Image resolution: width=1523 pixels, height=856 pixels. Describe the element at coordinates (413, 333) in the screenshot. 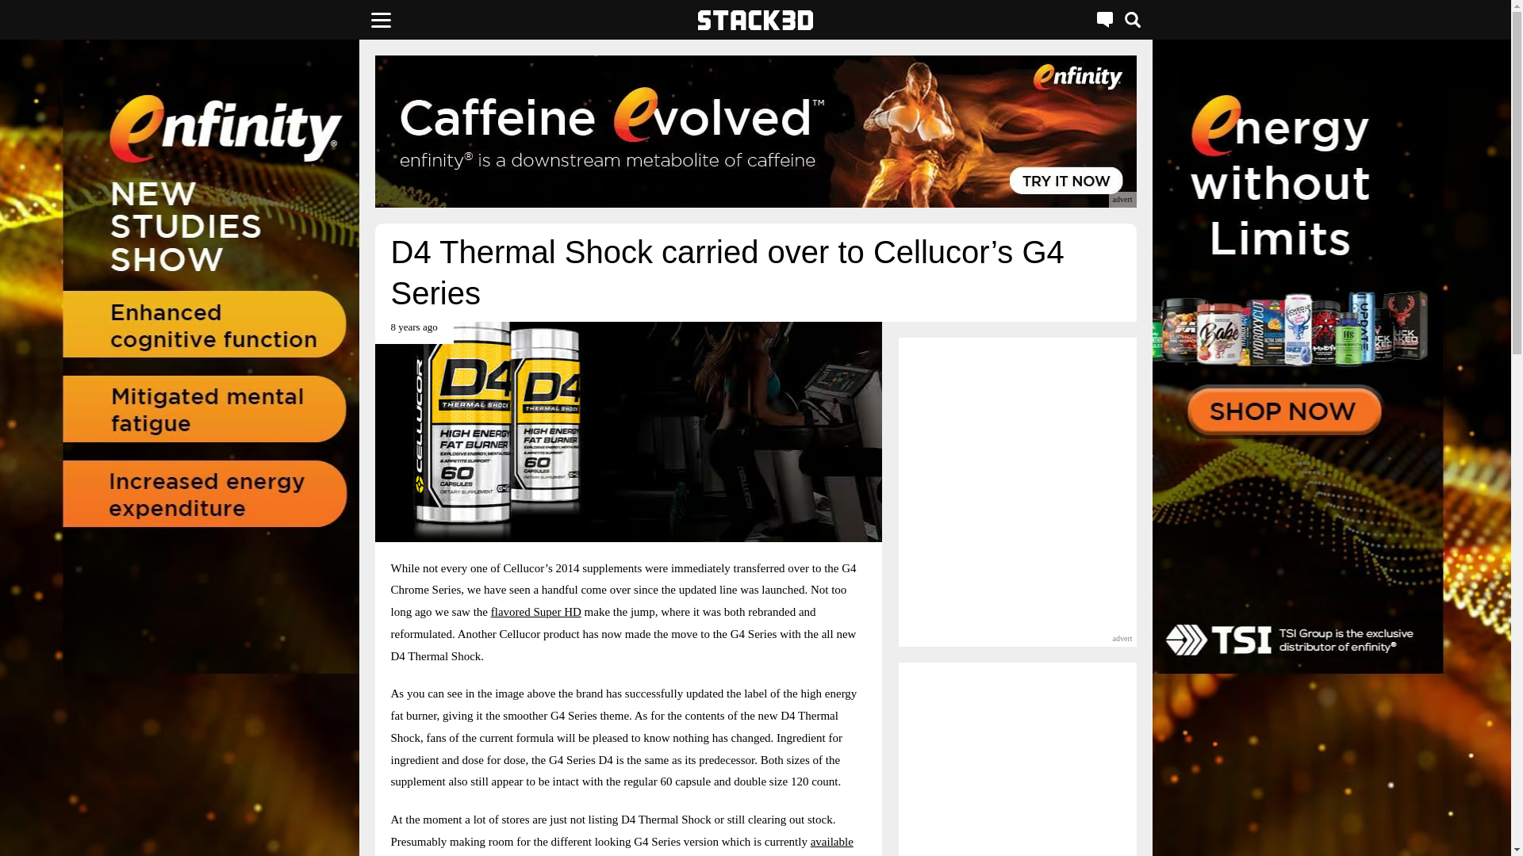

I see `August 4th 2015` at that location.